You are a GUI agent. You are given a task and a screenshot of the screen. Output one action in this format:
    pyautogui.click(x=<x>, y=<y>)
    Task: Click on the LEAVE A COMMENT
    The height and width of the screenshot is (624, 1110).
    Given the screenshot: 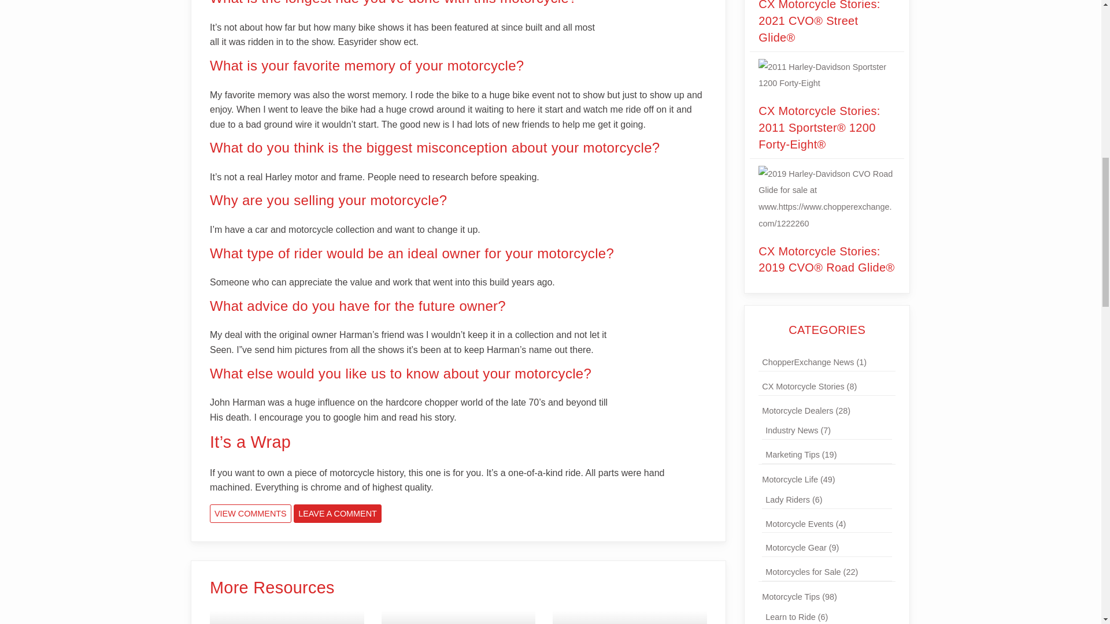 What is the action you would take?
    pyautogui.click(x=250, y=513)
    